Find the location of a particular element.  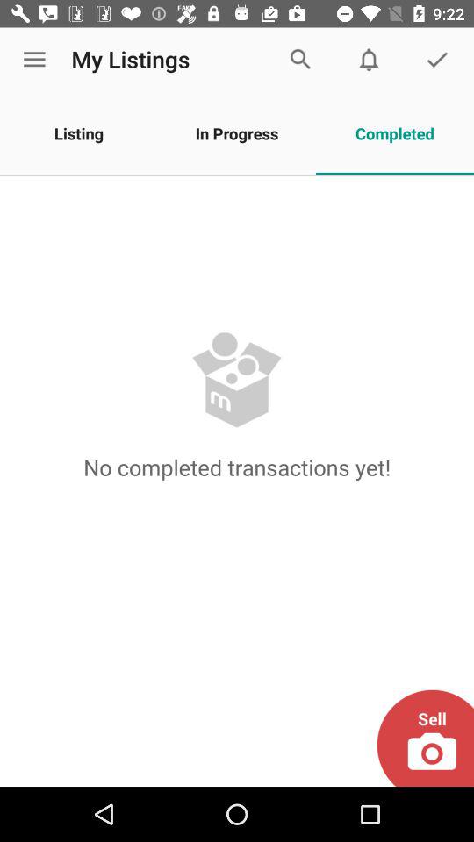

click the icon above the listing icon is located at coordinates (34, 60).